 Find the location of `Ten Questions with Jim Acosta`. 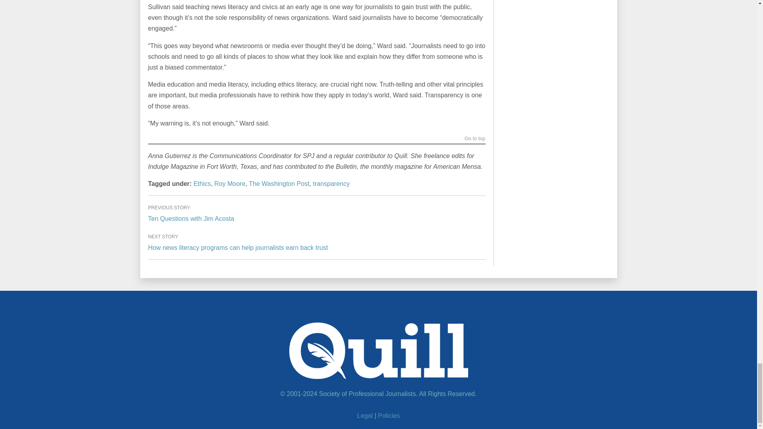

Ten Questions with Jim Acosta is located at coordinates (191, 218).